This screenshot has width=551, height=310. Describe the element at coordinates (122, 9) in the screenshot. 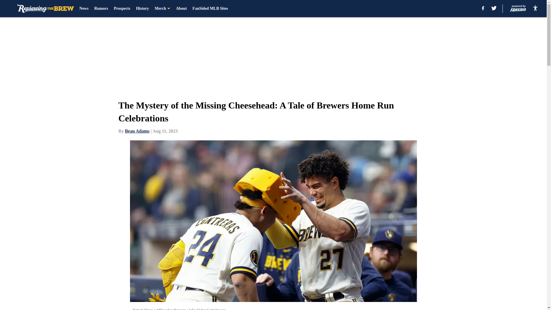

I see `Prospects` at that location.